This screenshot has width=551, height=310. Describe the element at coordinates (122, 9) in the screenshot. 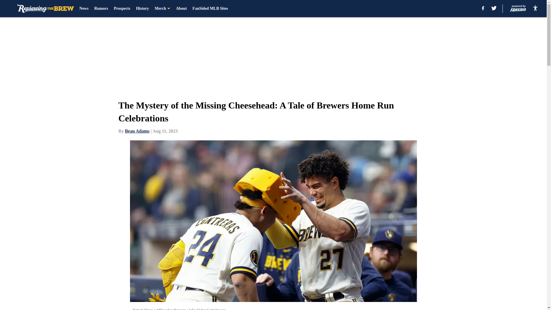

I see `Prospects` at that location.